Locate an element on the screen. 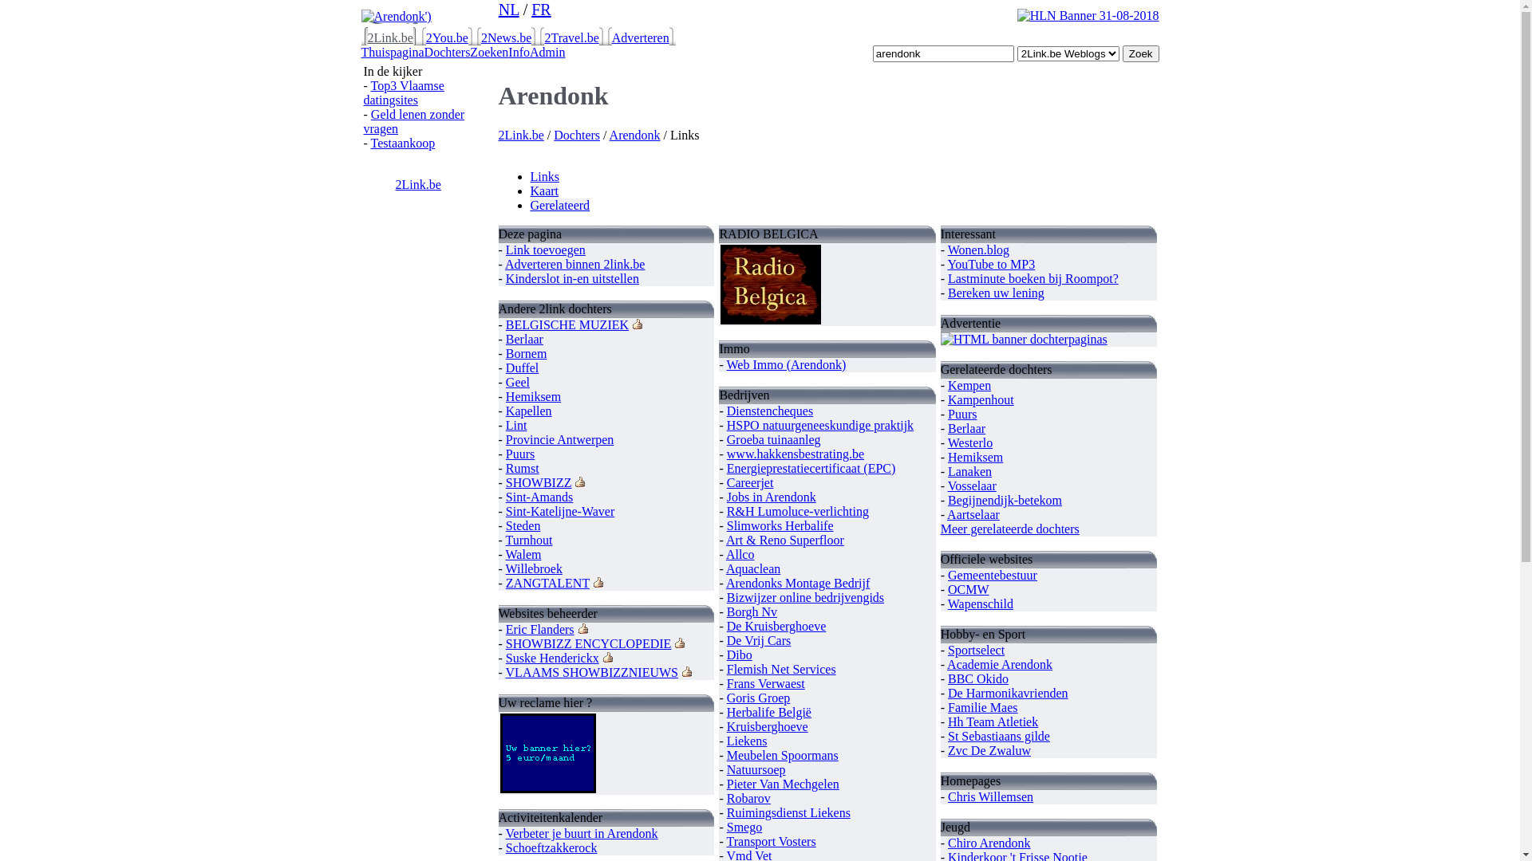 This screenshot has height=861, width=1532. Westerlo is located at coordinates (970, 443).